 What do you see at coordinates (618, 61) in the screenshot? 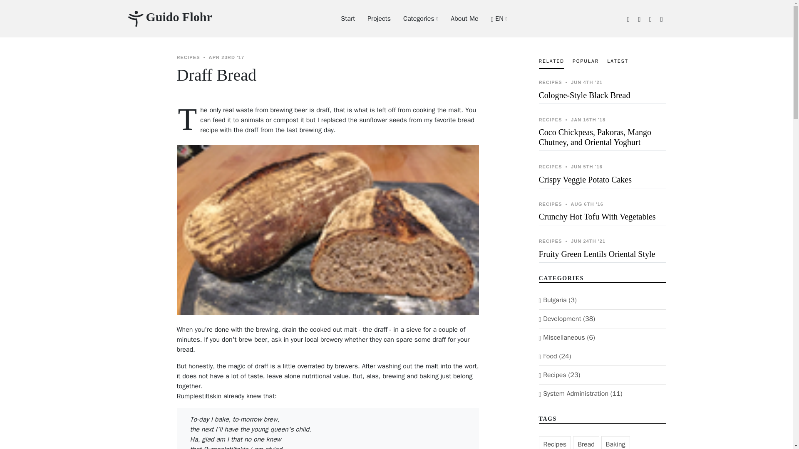
I see `LATEST` at bounding box center [618, 61].